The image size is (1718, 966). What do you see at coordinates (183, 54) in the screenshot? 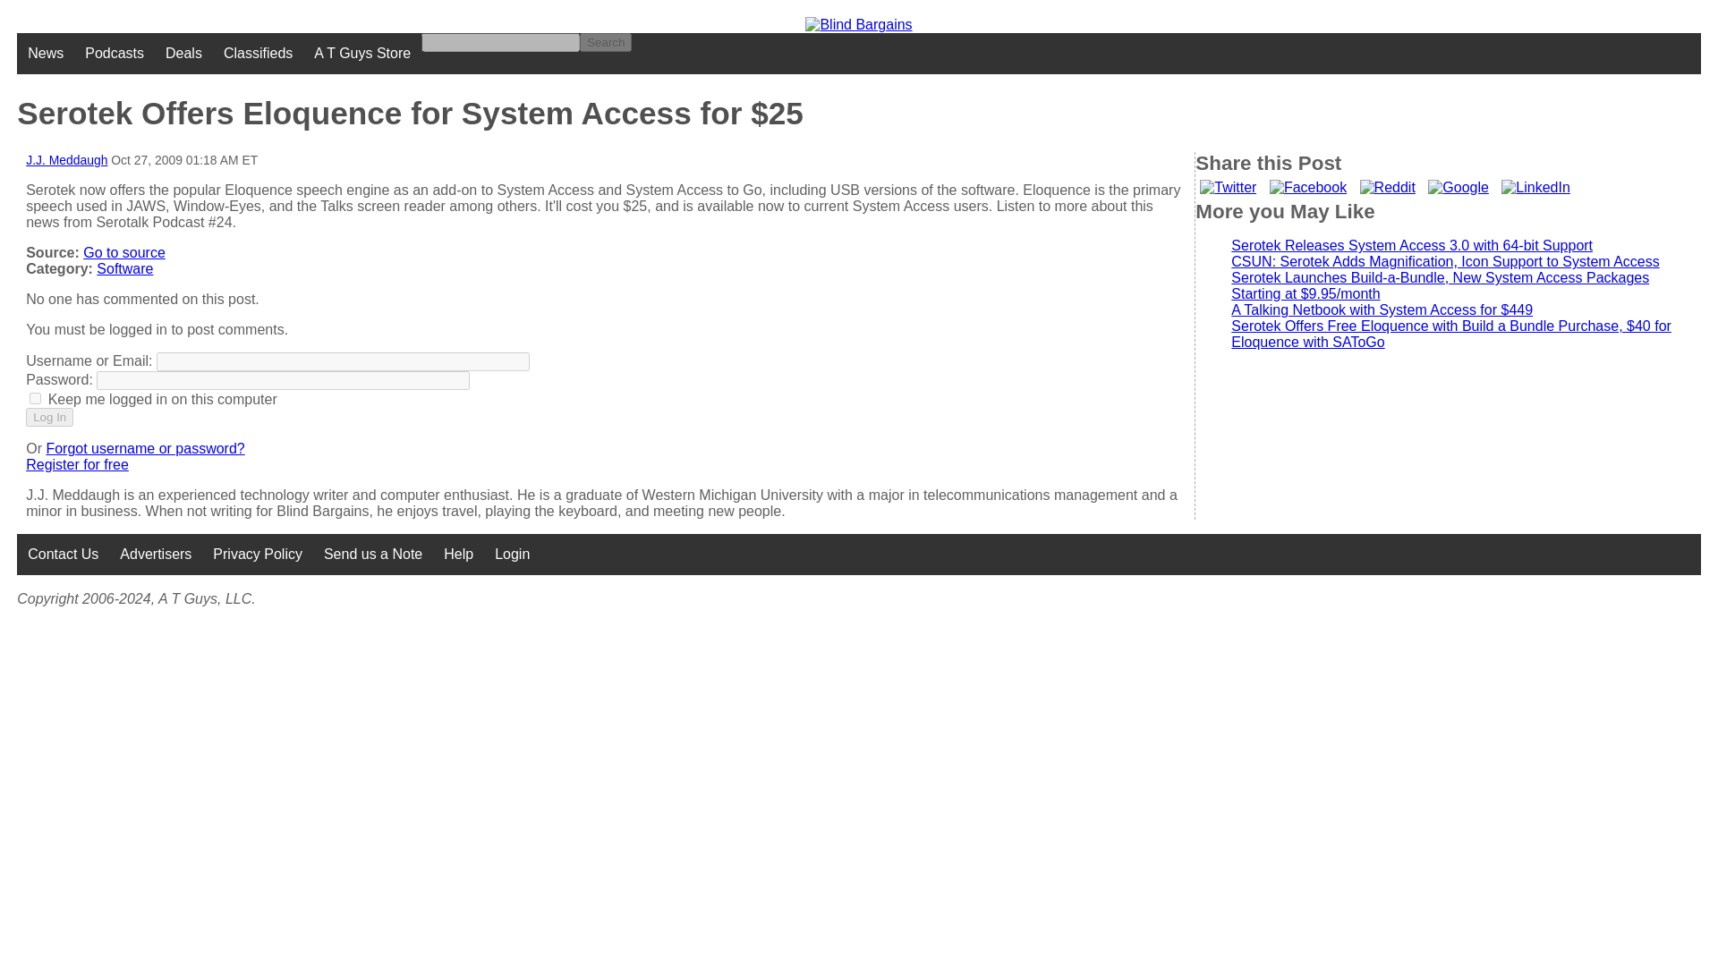
I see `Deals` at bounding box center [183, 54].